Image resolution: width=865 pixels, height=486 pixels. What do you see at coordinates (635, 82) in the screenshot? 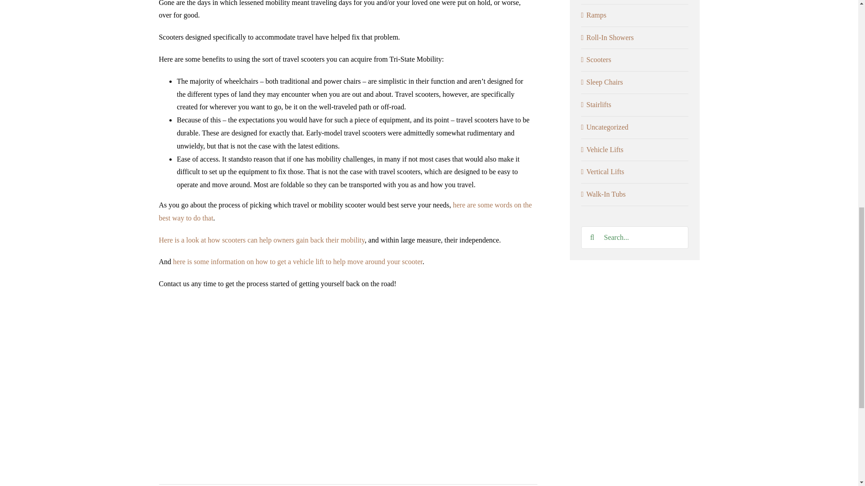
I see `Sleep Chairs` at bounding box center [635, 82].